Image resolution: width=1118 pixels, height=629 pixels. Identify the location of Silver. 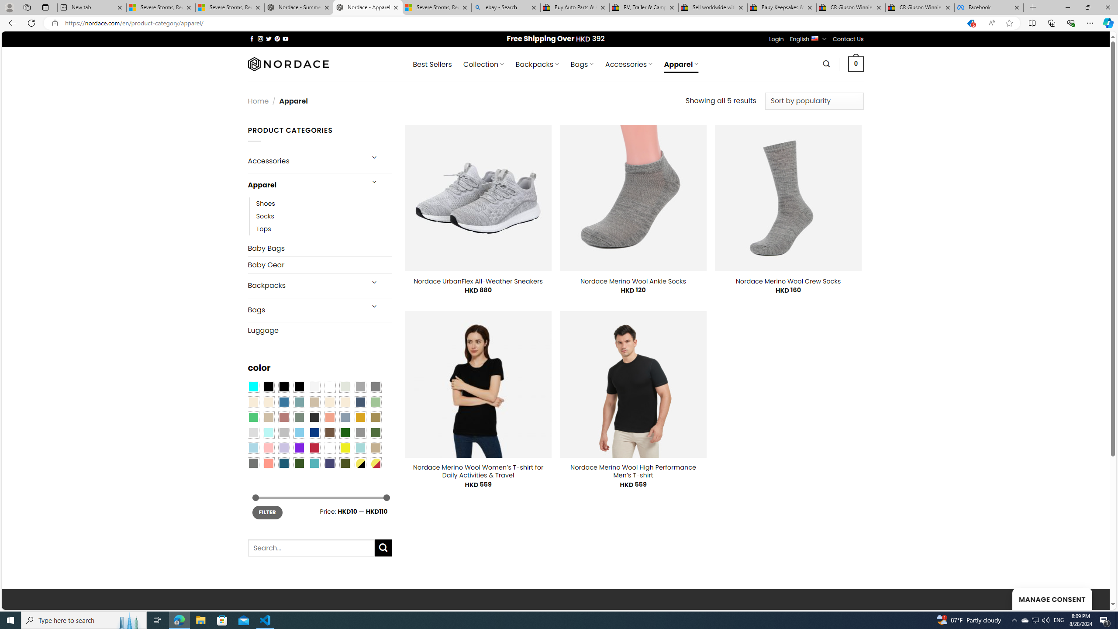
(284, 432).